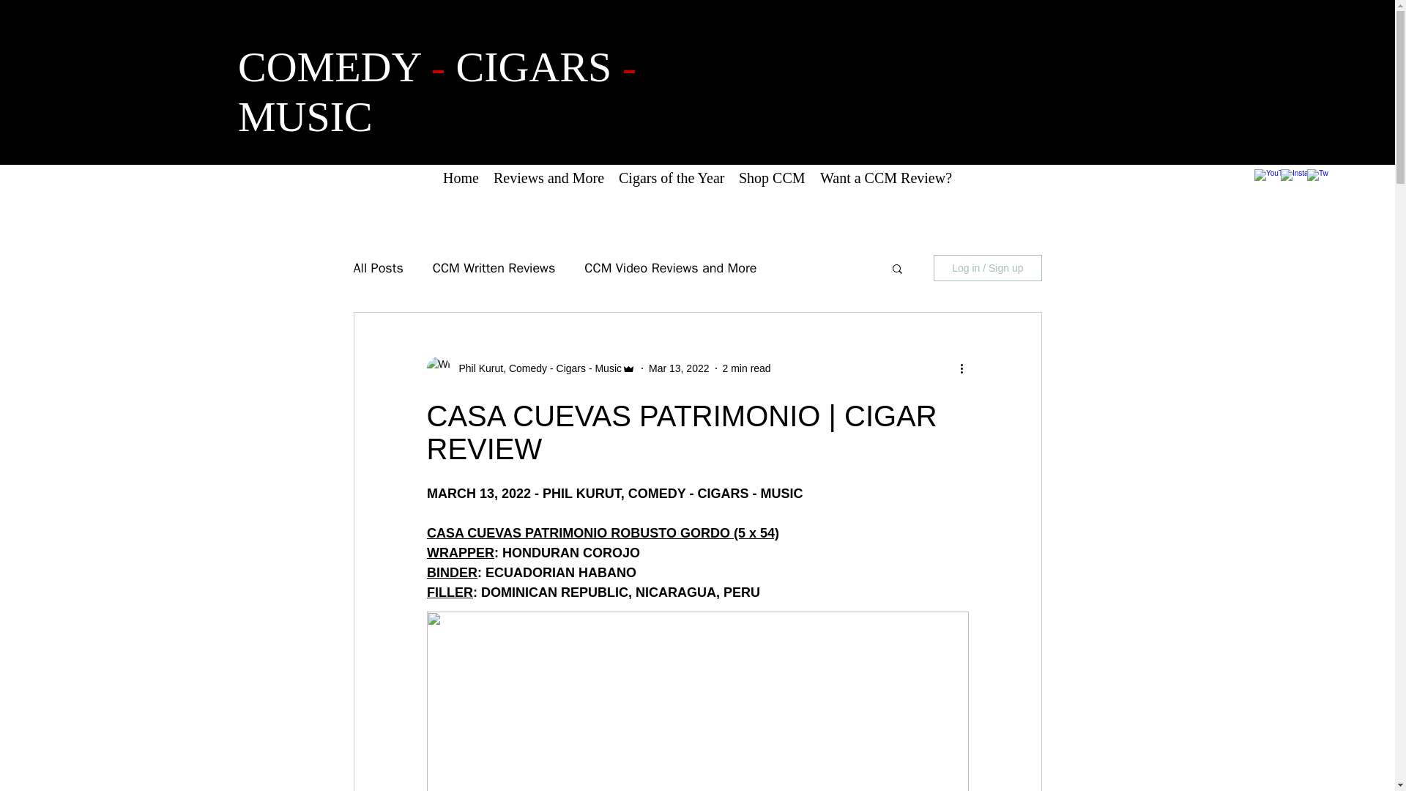 The height and width of the screenshot is (791, 1406). Describe the element at coordinates (494, 268) in the screenshot. I see `CCM Written Reviews` at that location.